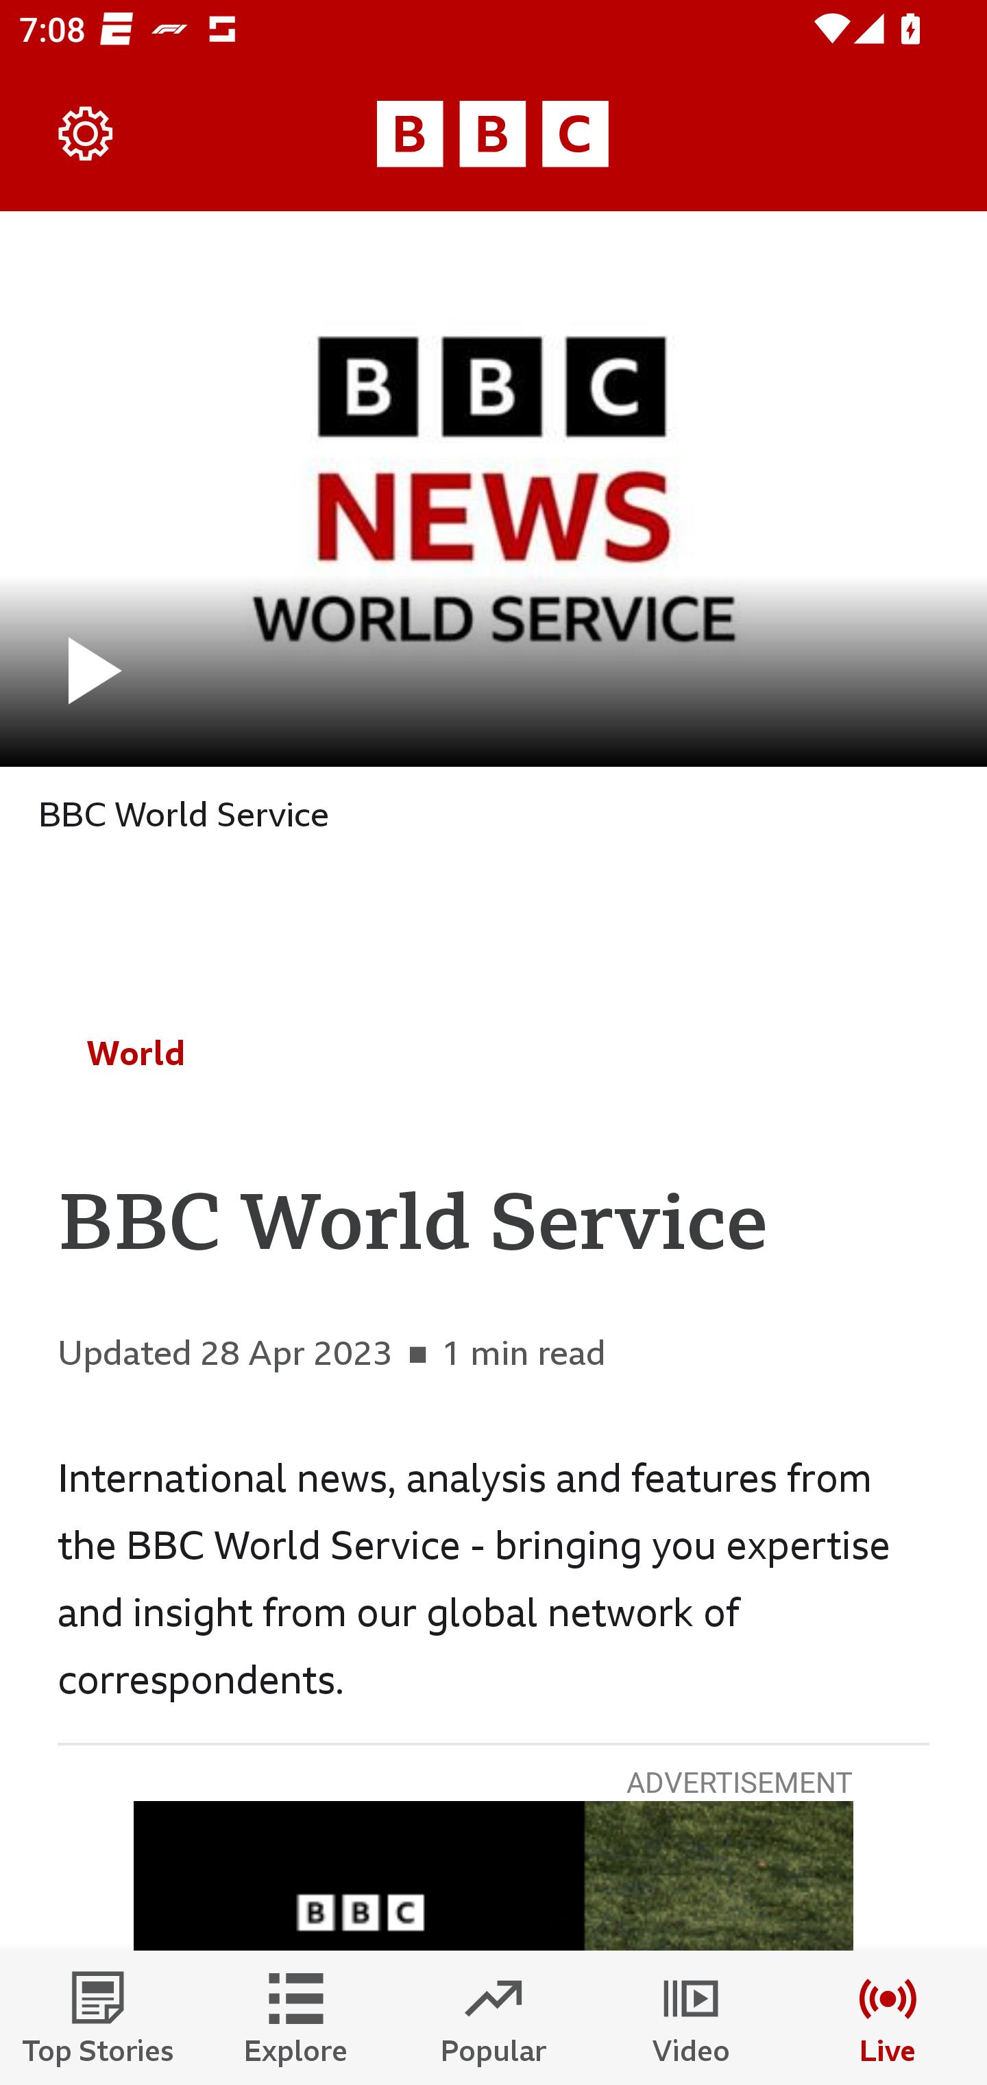 The width and height of the screenshot is (987, 2085). I want to click on Explore, so click(296, 2018).